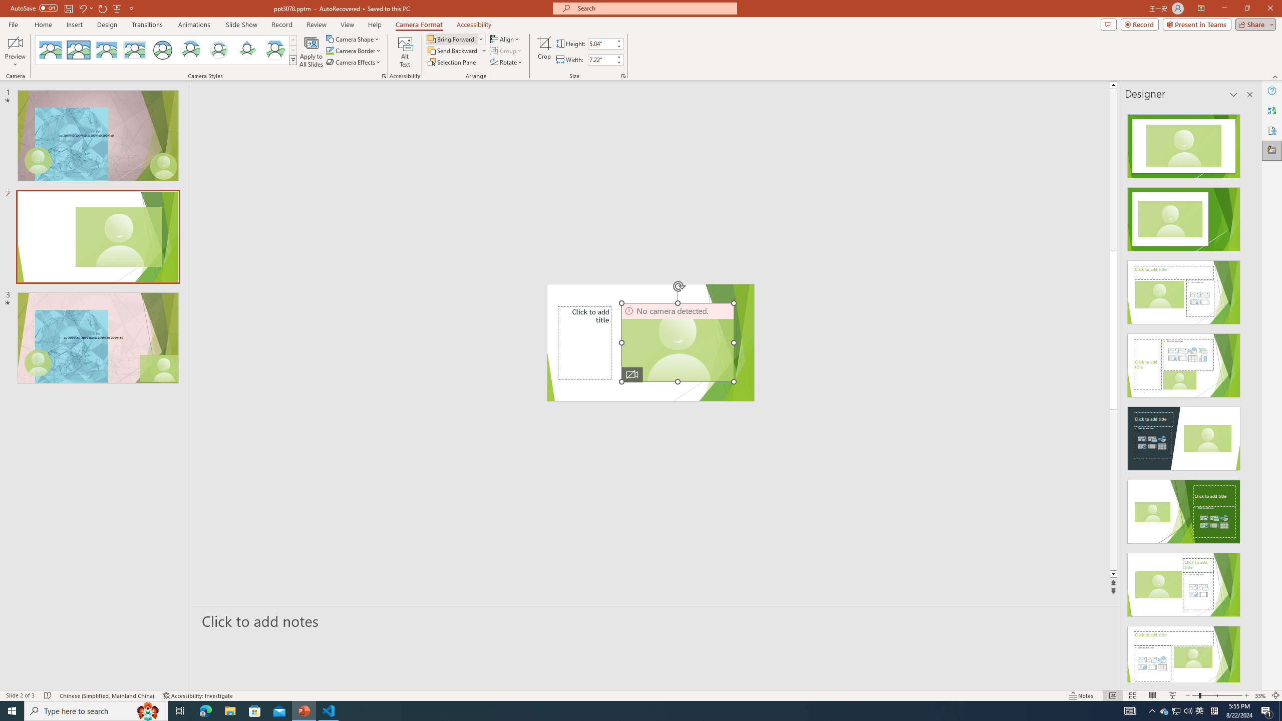 The width and height of the screenshot is (1282, 721). Describe the element at coordinates (457, 50) in the screenshot. I see `Send Backward` at that location.